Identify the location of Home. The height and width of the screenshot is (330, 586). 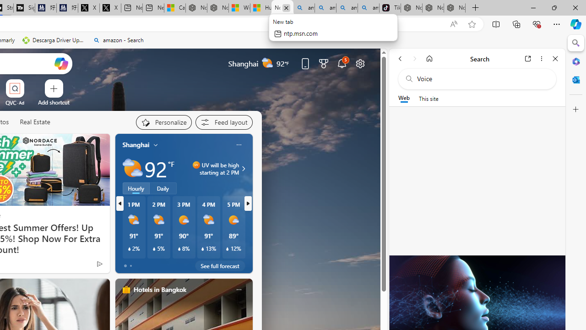
(429, 58).